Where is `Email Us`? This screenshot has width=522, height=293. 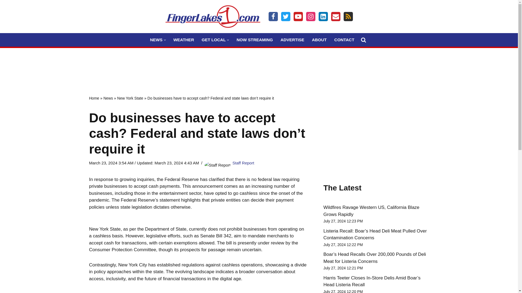
Email Us is located at coordinates (335, 16).